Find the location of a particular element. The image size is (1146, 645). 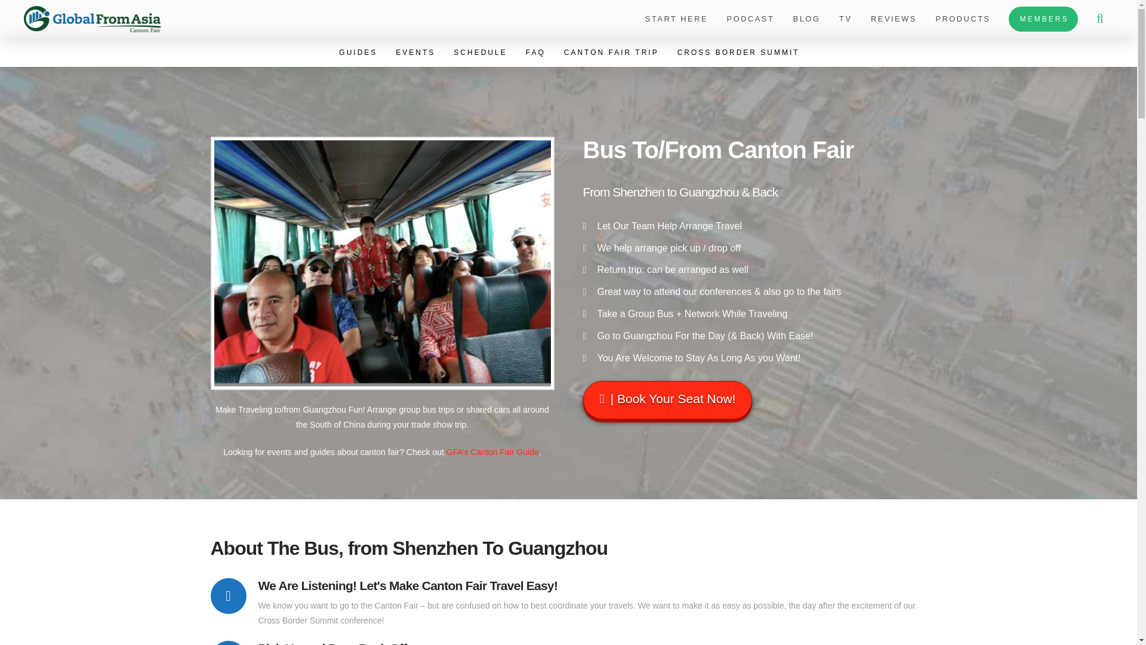

PODCAST is located at coordinates (750, 19).